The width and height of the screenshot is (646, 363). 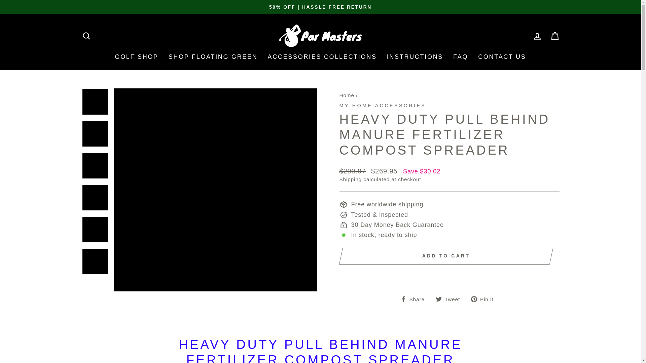 What do you see at coordinates (382, 105) in the screenshot?
I see `My Home Accessories` at bounding box center [382, 105].